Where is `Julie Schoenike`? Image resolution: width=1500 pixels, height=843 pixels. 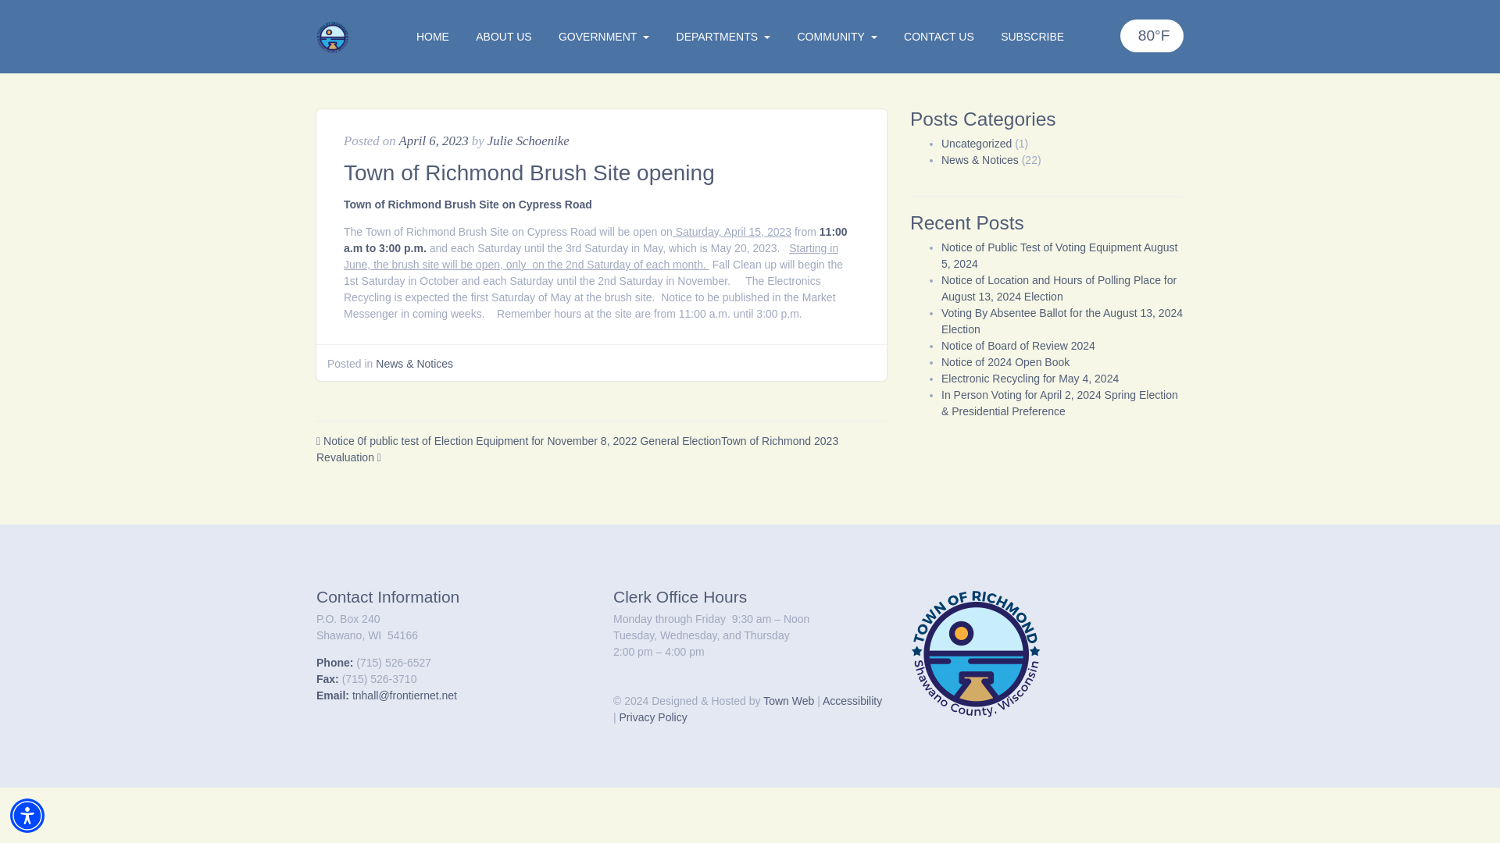
Julie Schoenike is located at coordinates (528, 140).